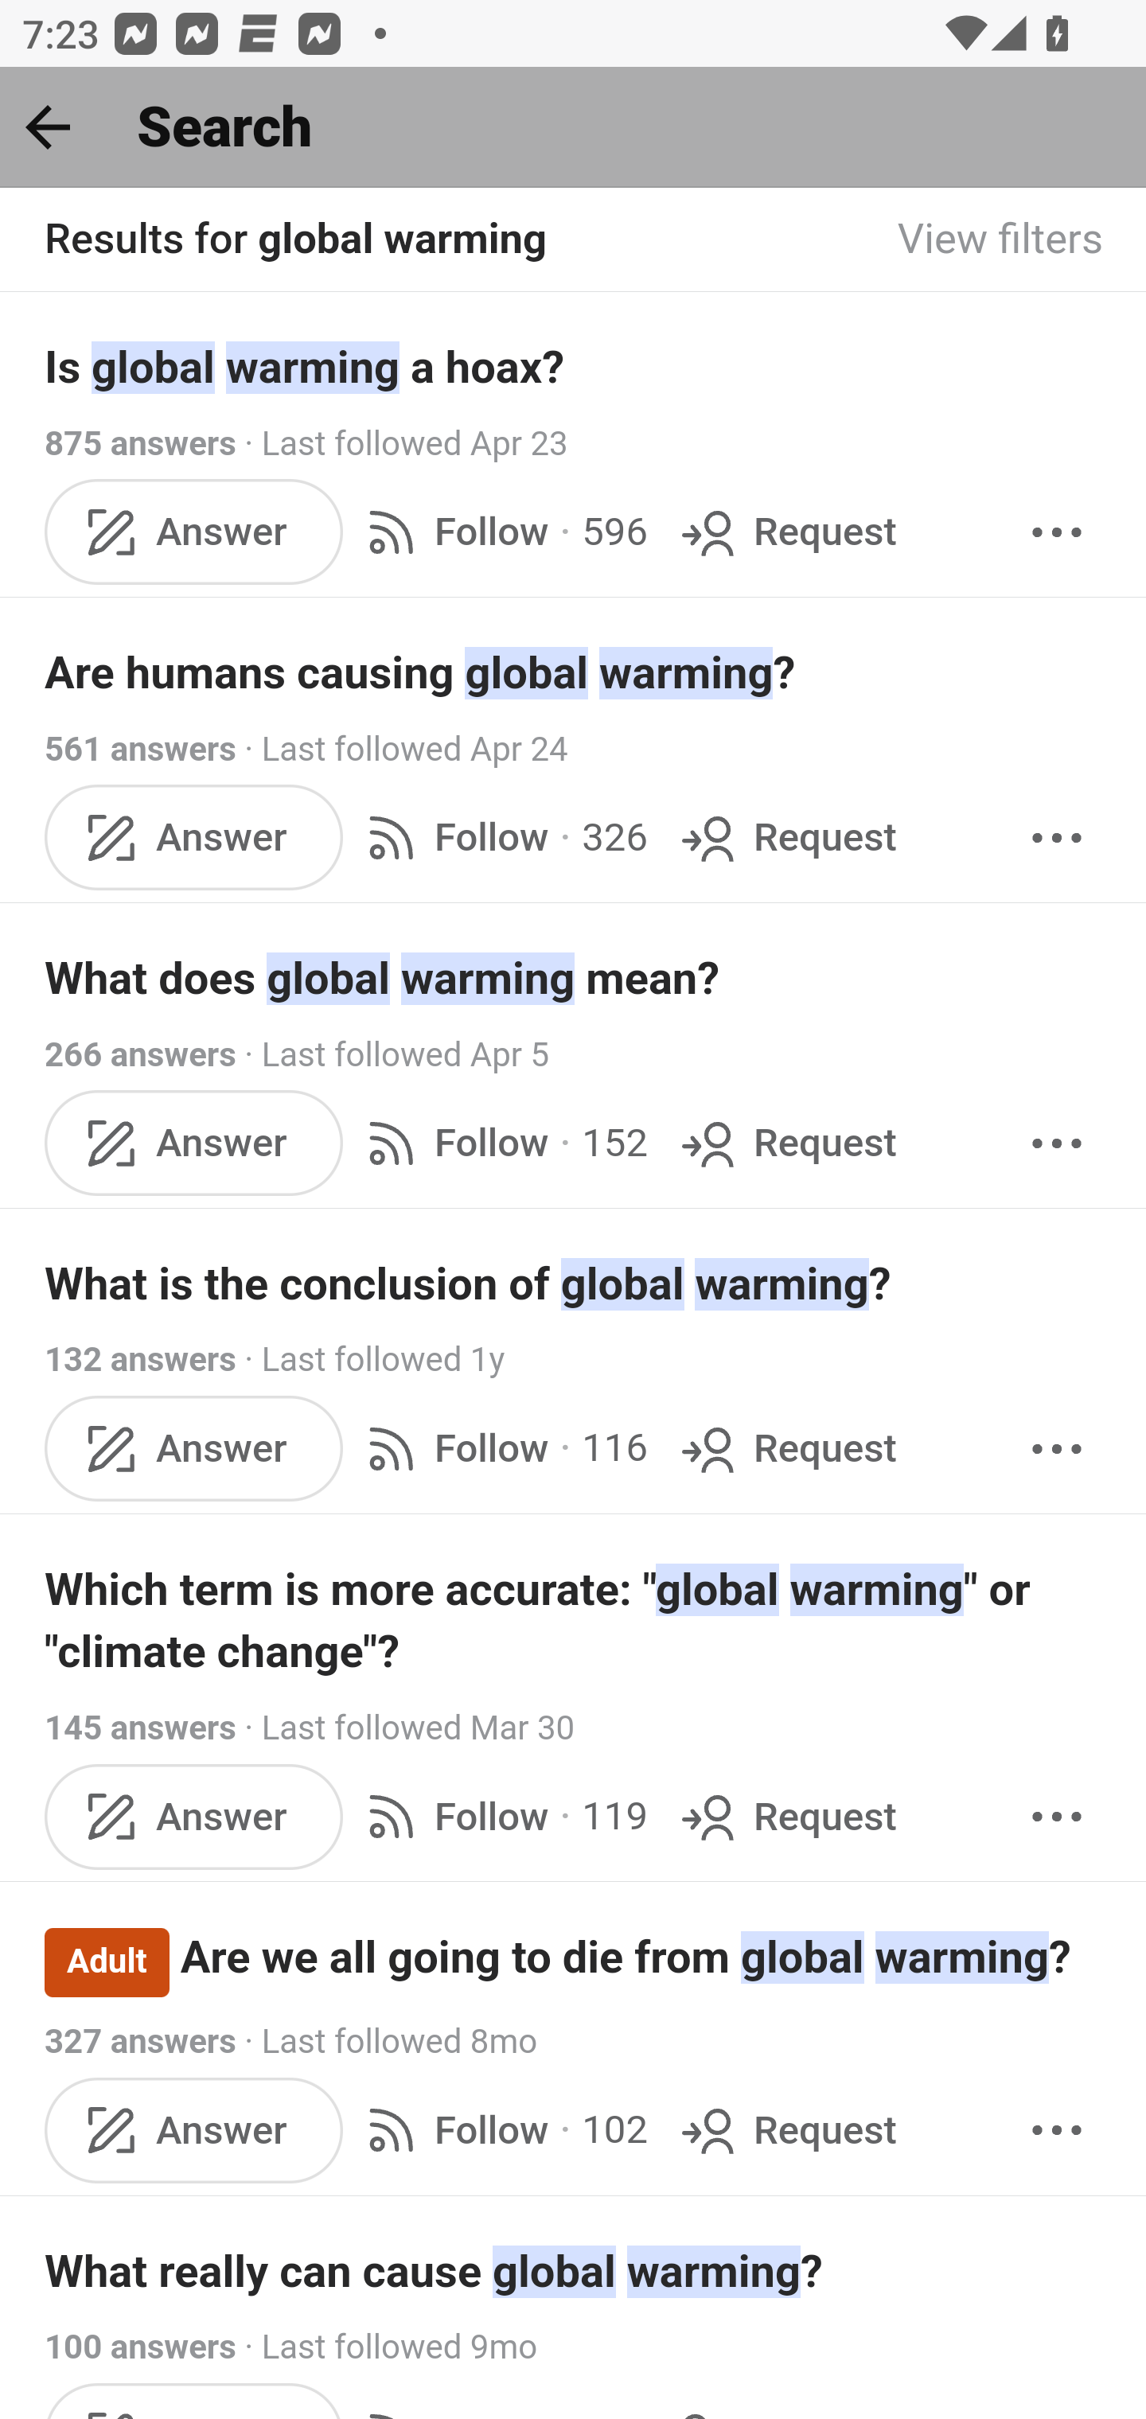 The width and height of the screenshot is (1146, 2419). What do you see at coordinates (48, 127) in the screenshot?
I see `Back` at bounding box center [48, 127].